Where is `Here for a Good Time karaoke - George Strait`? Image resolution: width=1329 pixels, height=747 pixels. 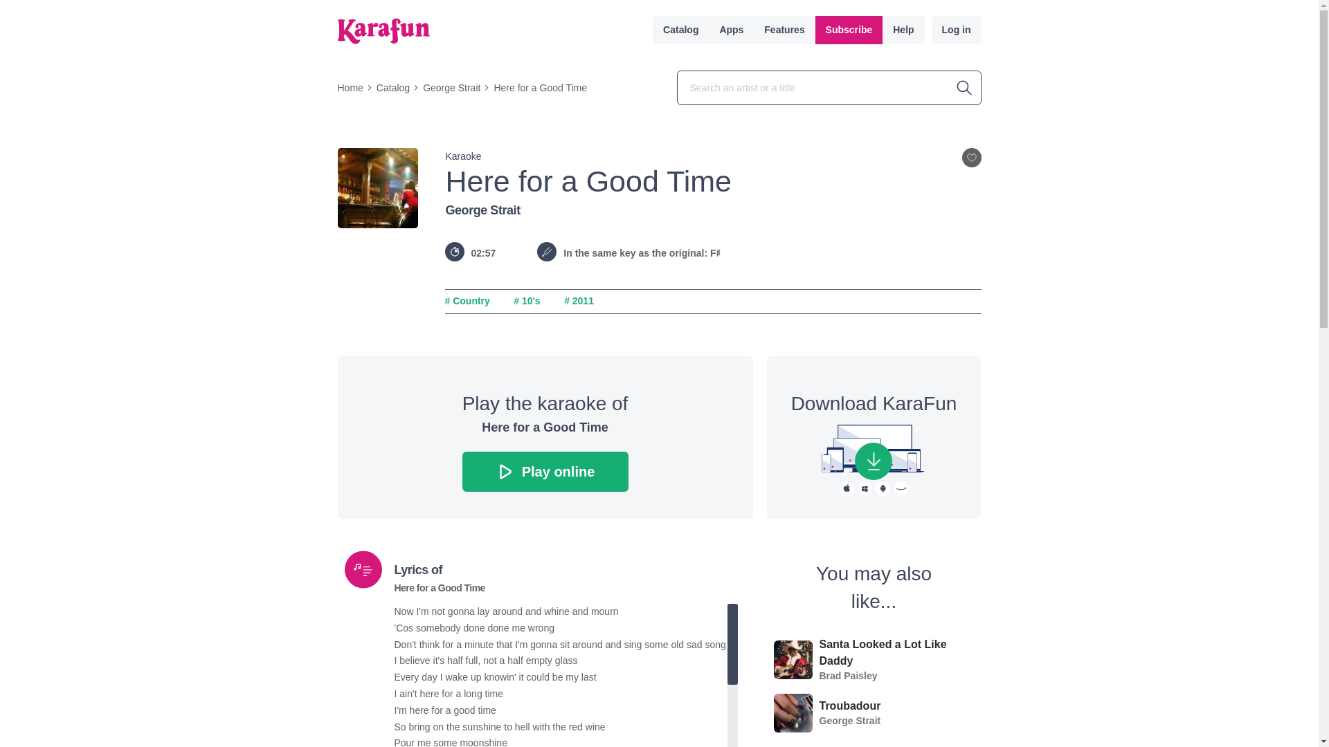 Here for a Good Time karaoke - George Strait is located at coordinates (545, 472).